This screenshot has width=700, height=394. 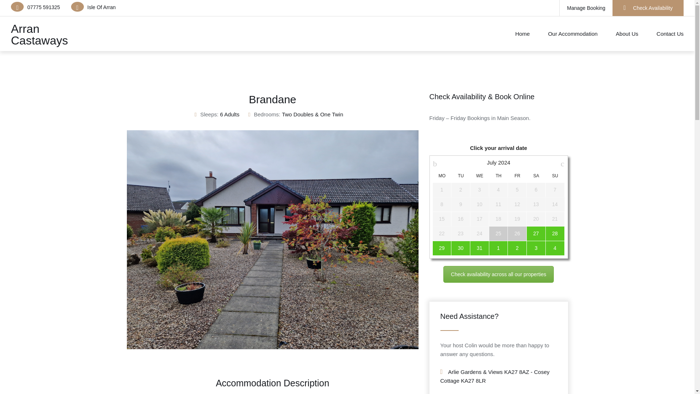 I want to click on 1, so click(x=499, y=248).